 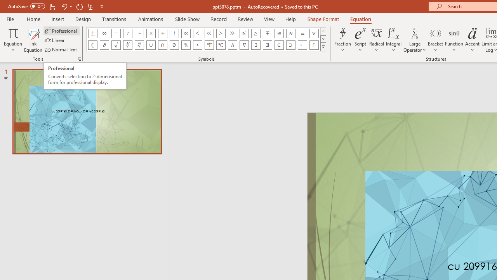 What do you see at coordinates (221, 45) in the screenshot?
I see `Equation Symbol Degrees Celsius` at bounding box center [221, 45].